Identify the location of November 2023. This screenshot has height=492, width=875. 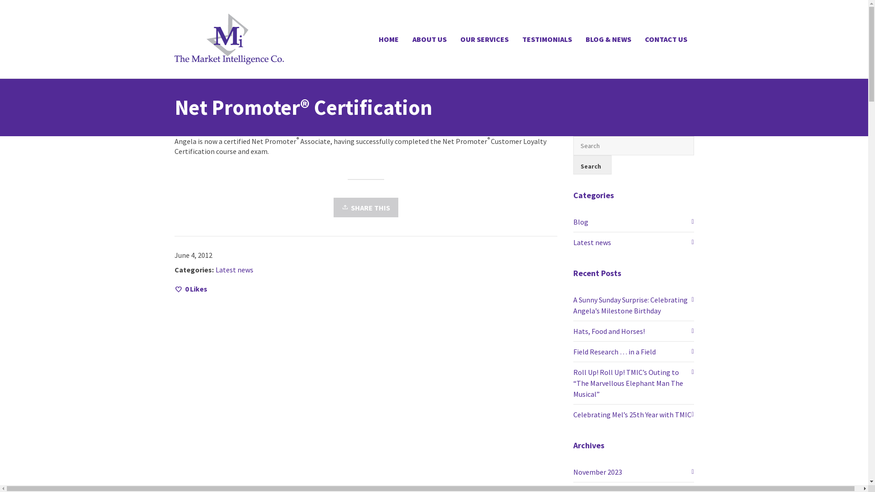
(633, 472).